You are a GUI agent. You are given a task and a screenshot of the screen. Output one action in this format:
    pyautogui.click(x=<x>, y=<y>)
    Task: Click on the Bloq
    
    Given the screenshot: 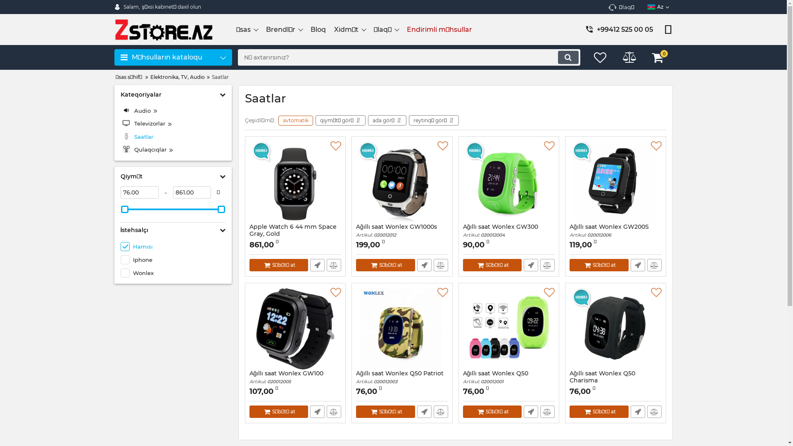 What is the action you would take?
    pyautogui.click(x=318, y=29)
    